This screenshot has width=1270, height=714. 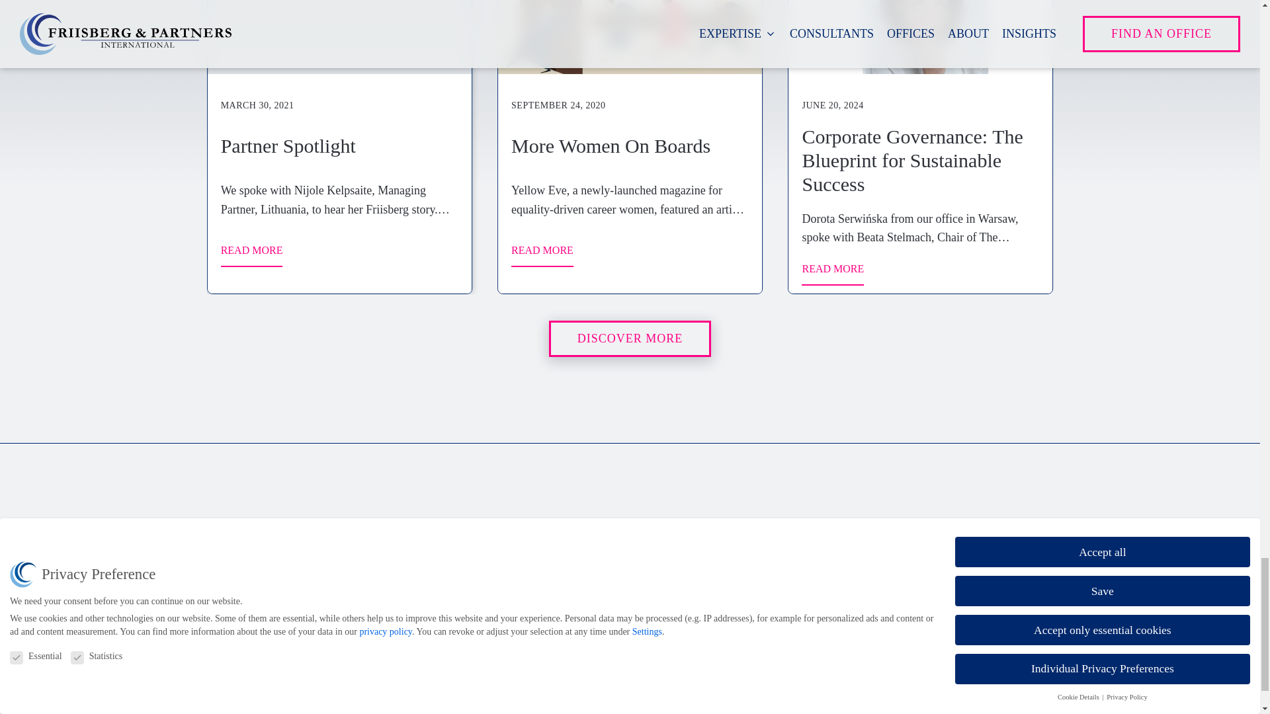 I want to click on Privacy Policy, so click(x=304, y=651).